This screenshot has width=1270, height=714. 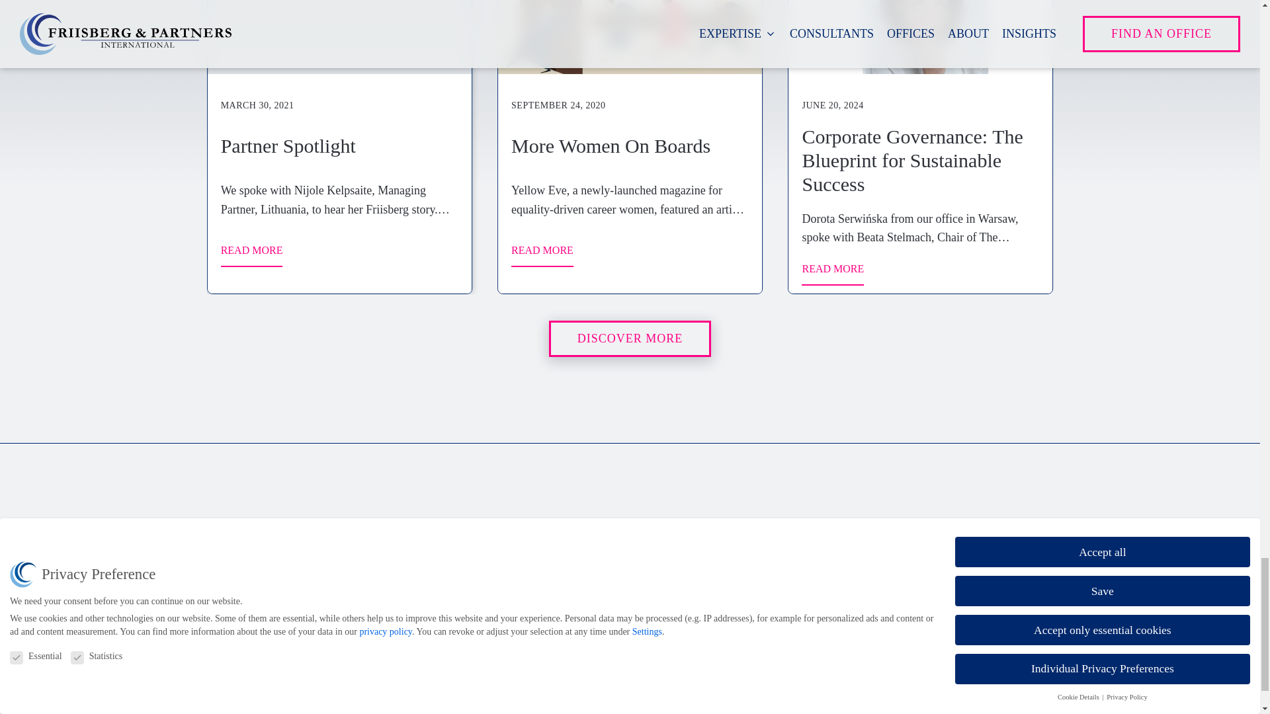 I want to click on Privacy Policy, so click(x=304, y=651).